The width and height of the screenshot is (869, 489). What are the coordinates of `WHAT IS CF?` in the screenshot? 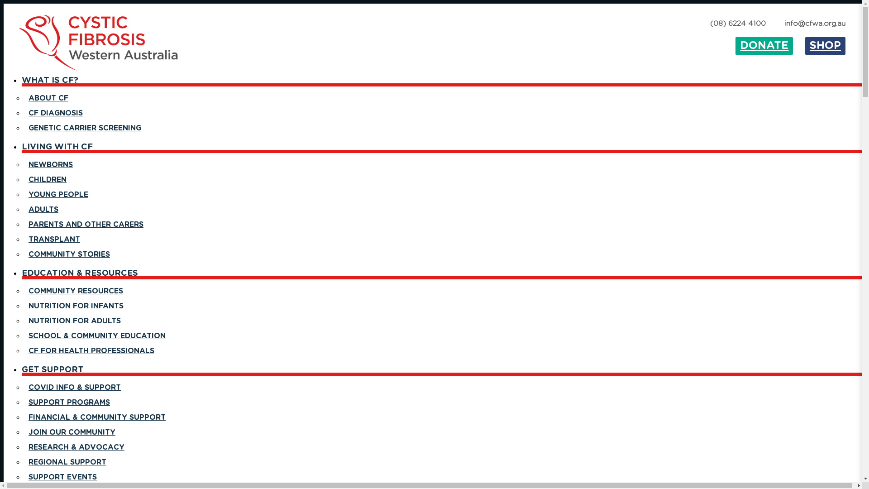 It's located at (51, 84).